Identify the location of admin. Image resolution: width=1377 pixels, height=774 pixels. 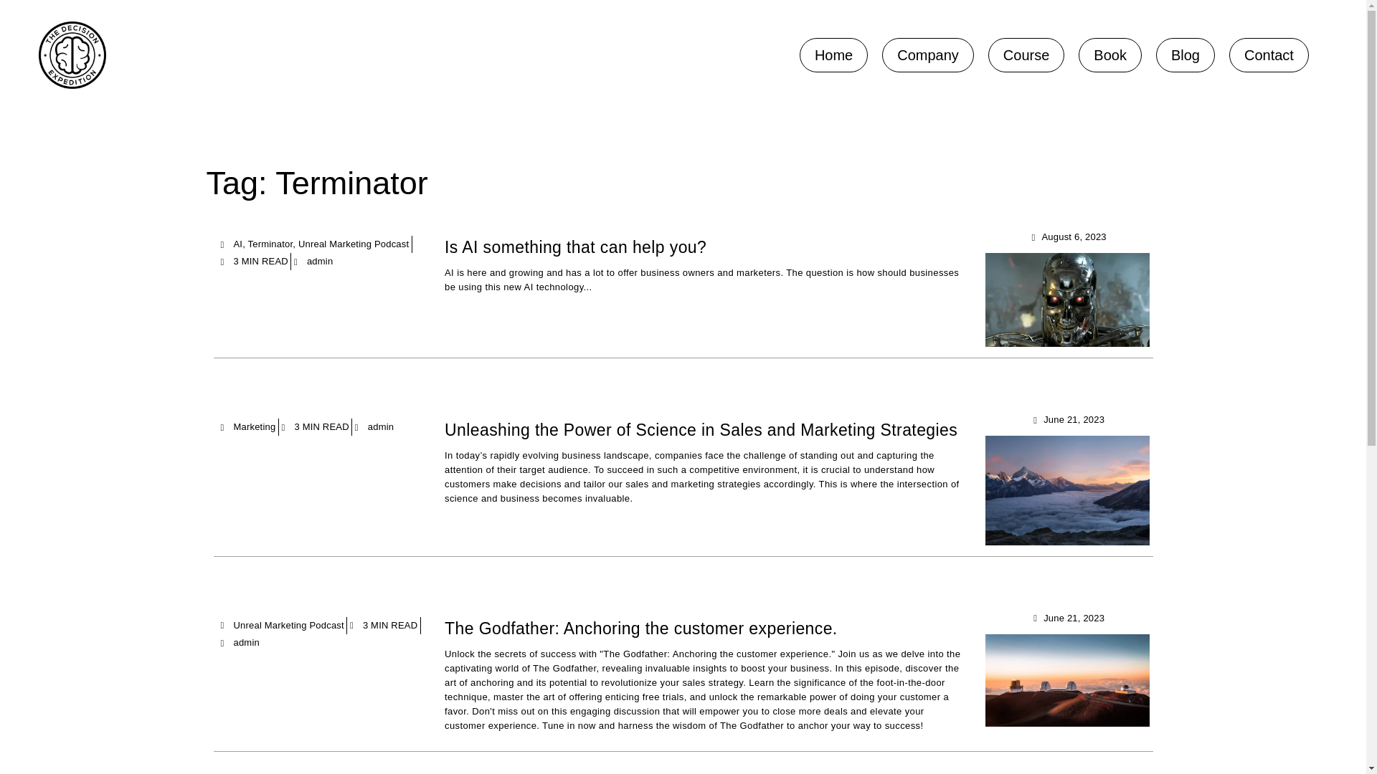
(313, 261).